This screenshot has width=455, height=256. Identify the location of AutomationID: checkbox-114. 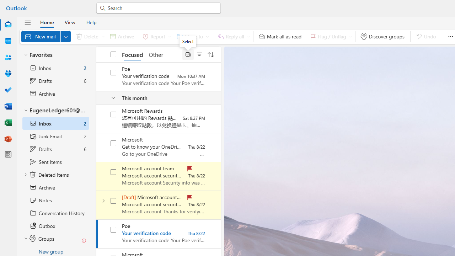
(114, 114).